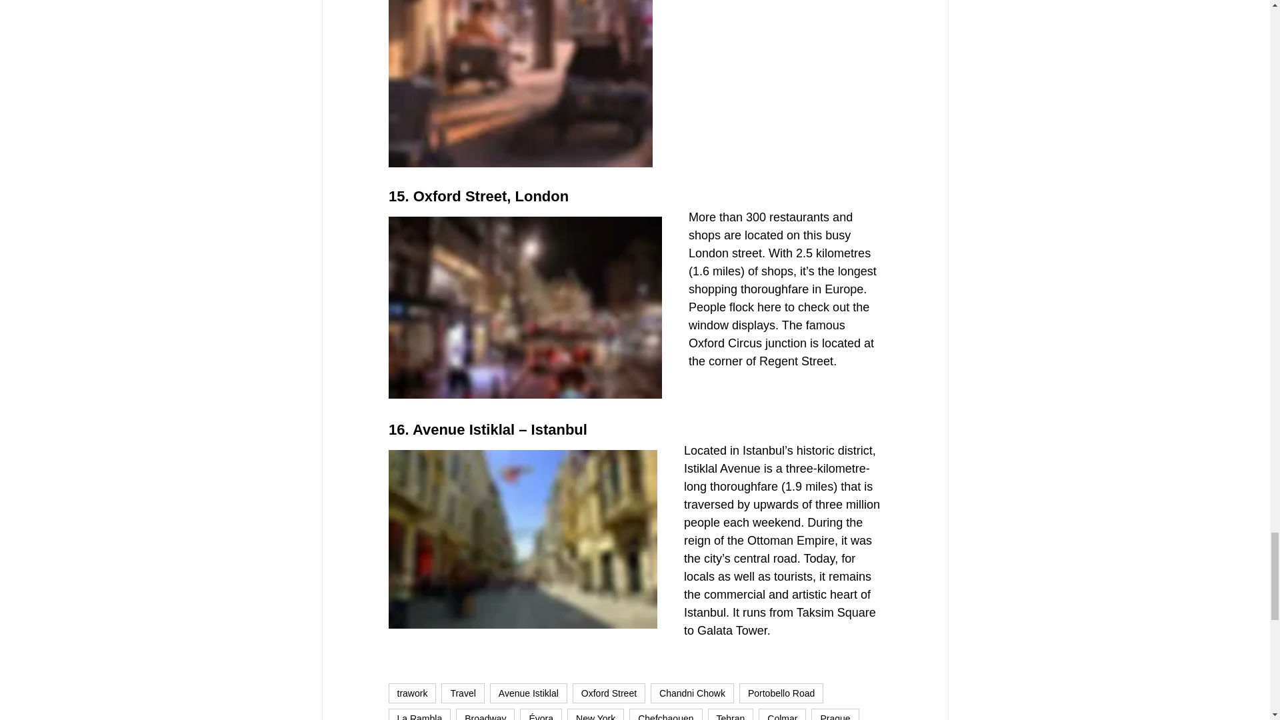 The image size is (1280, 720). What do you see at coordinates (665, 714) in the screenshot?
I see `Chefchaouen` at bounding box center [665, 714].